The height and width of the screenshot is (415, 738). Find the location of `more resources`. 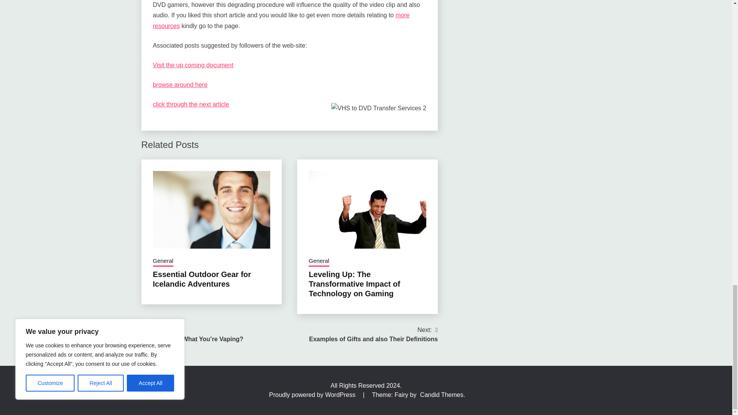

more resources is located at coordinates (281, 20).